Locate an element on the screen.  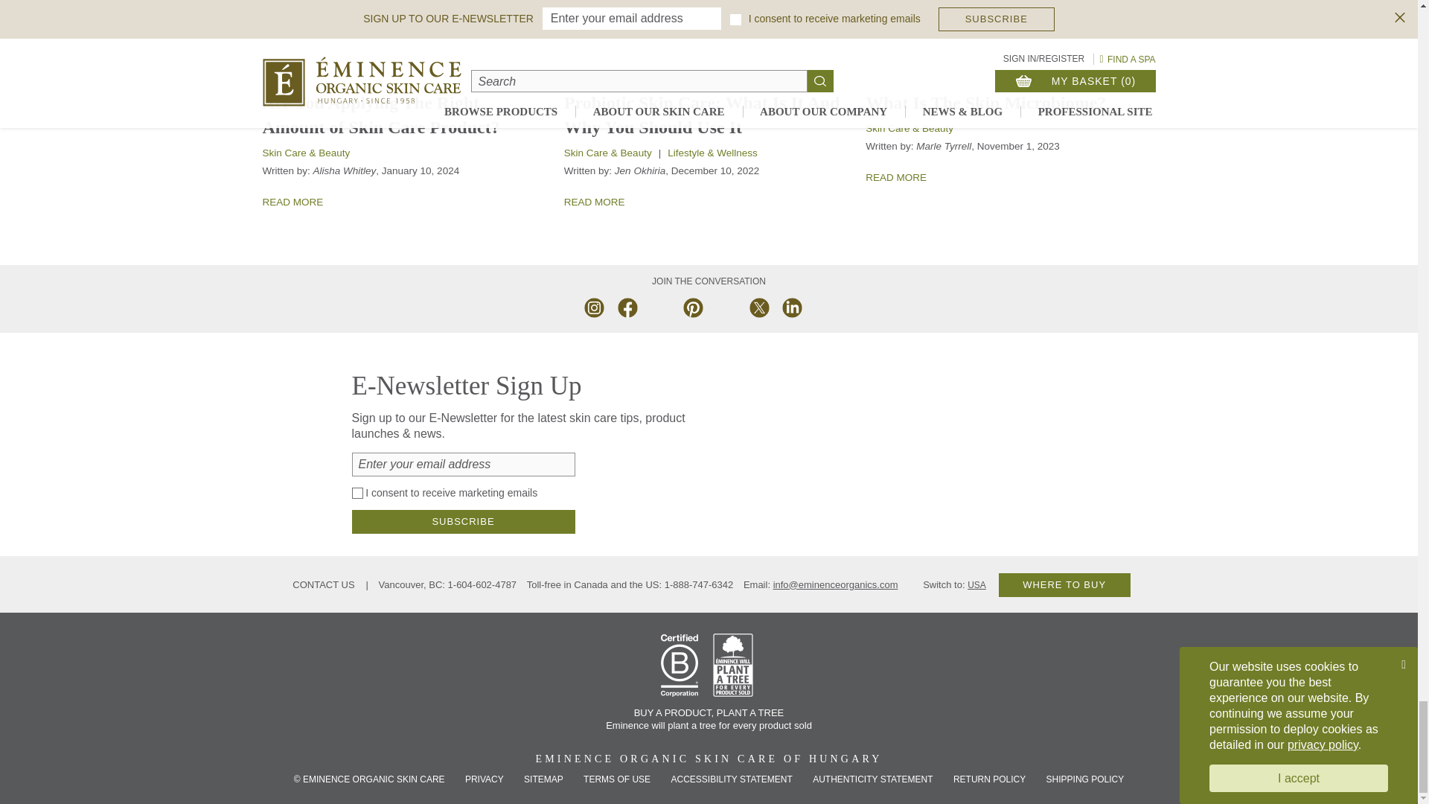
Pinterest is located at coordinates (692, 306).